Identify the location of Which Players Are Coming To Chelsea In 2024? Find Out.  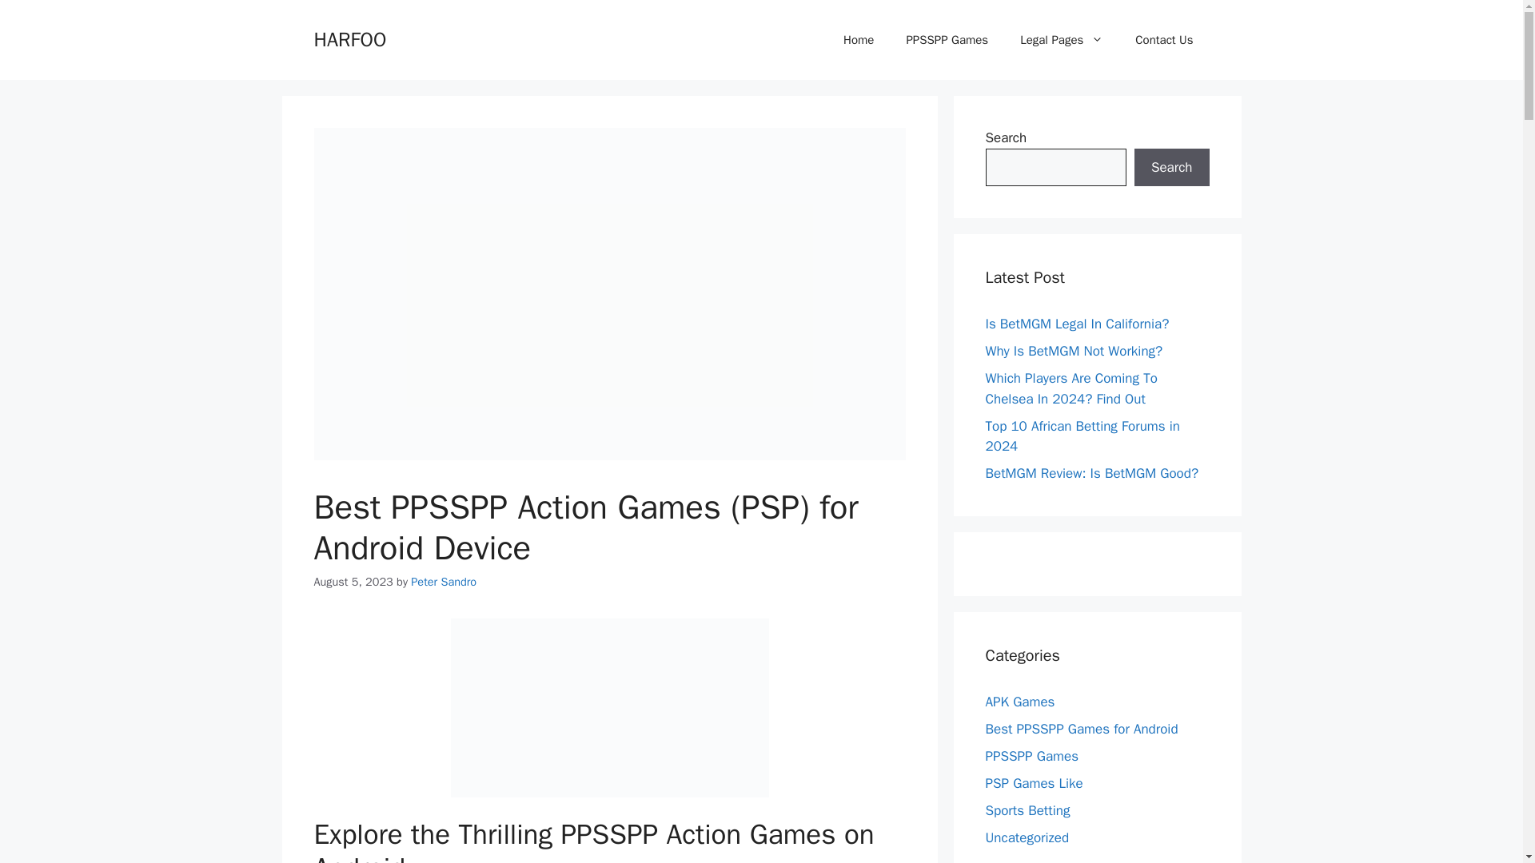
(1071, 388).